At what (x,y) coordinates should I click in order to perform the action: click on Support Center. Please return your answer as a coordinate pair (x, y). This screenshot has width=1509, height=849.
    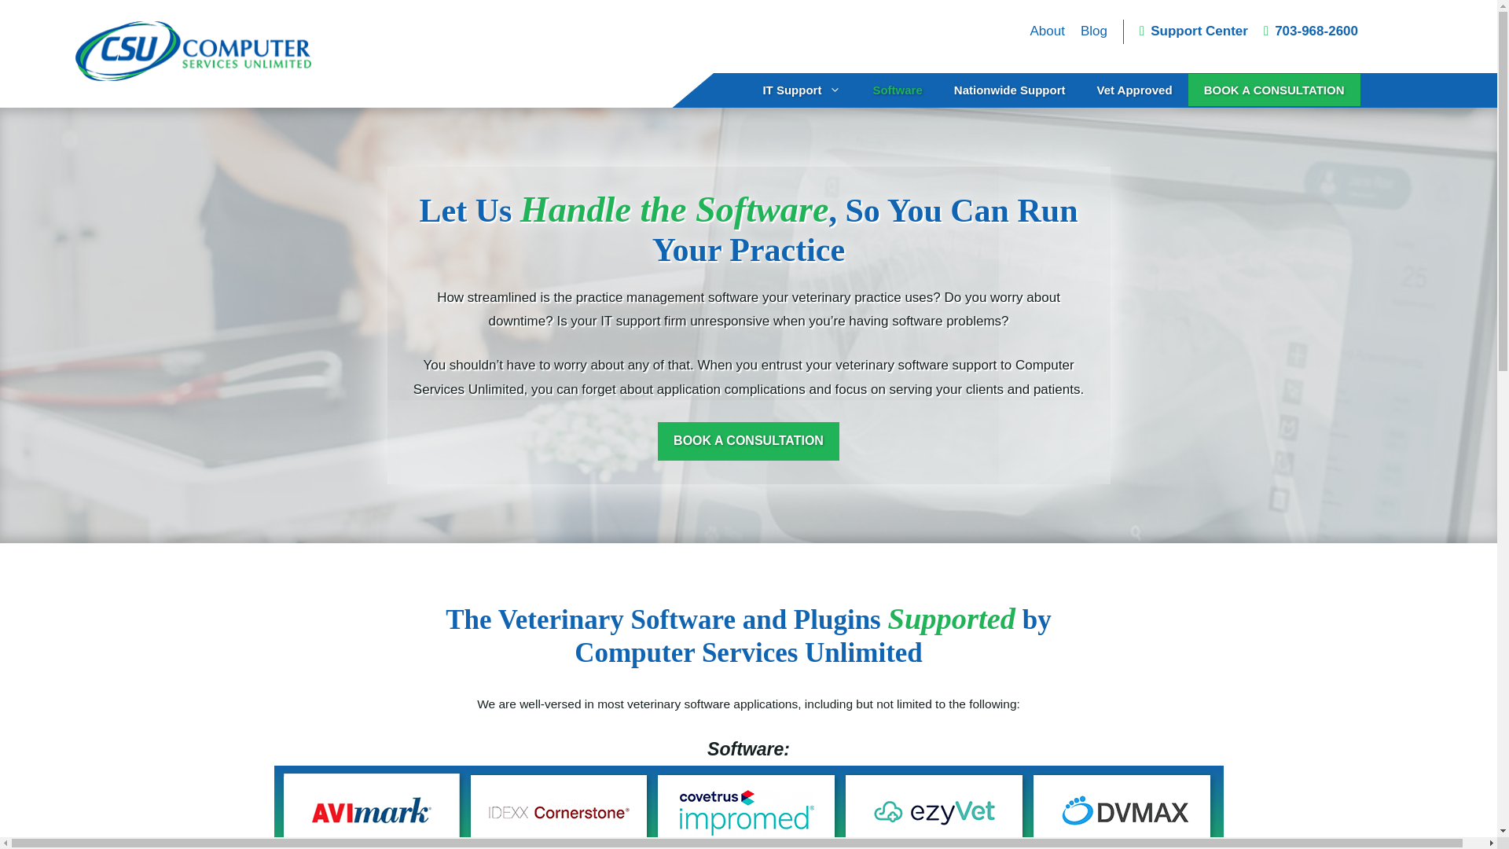
    Looking at the image, I should click on (1193, 31).